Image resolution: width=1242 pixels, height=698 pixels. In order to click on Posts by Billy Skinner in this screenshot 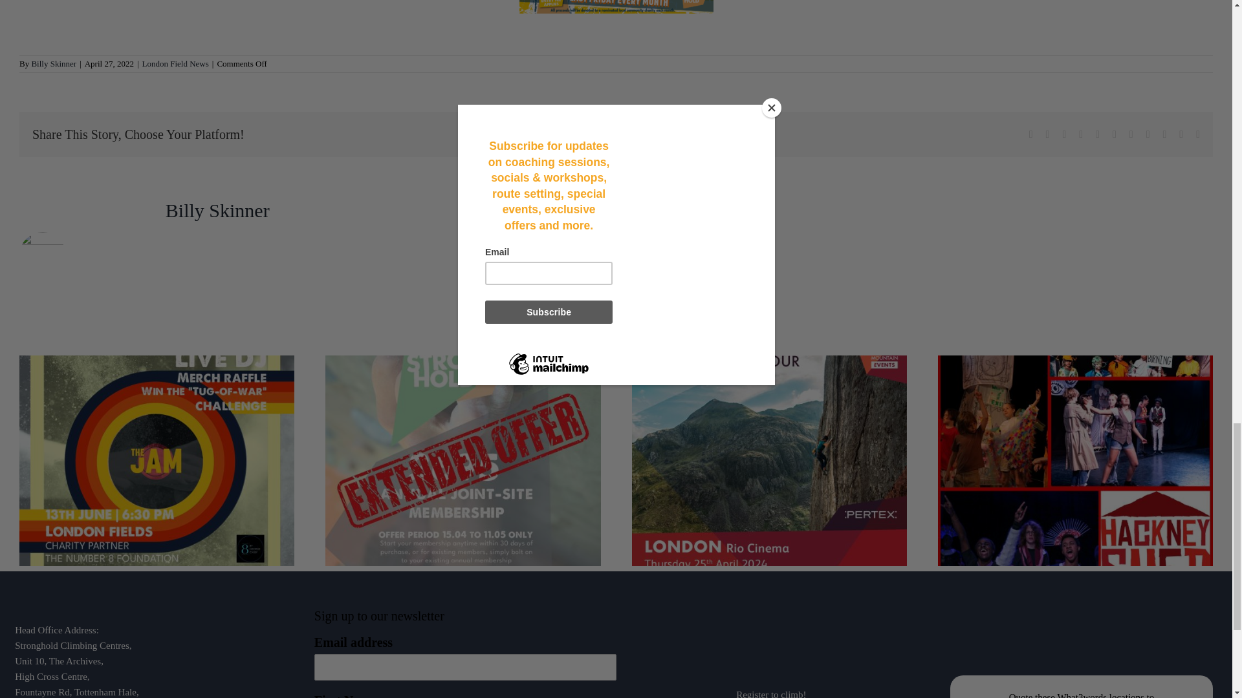, I will do `click(217, 210)`.